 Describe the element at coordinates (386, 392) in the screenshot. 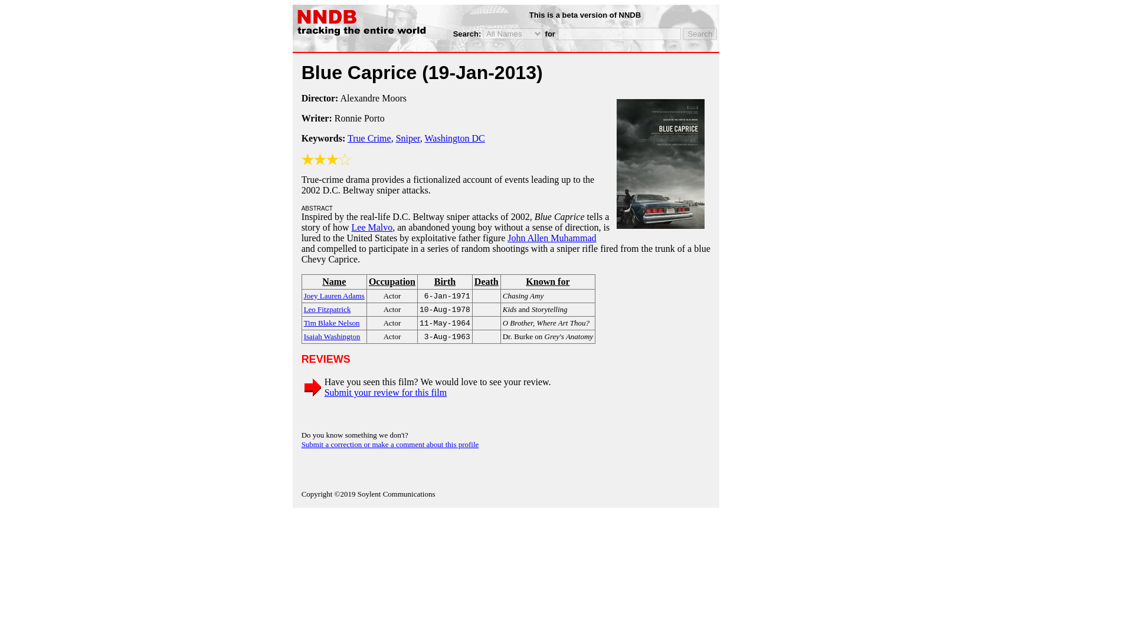

I see `Submit your review for this film` at that location.